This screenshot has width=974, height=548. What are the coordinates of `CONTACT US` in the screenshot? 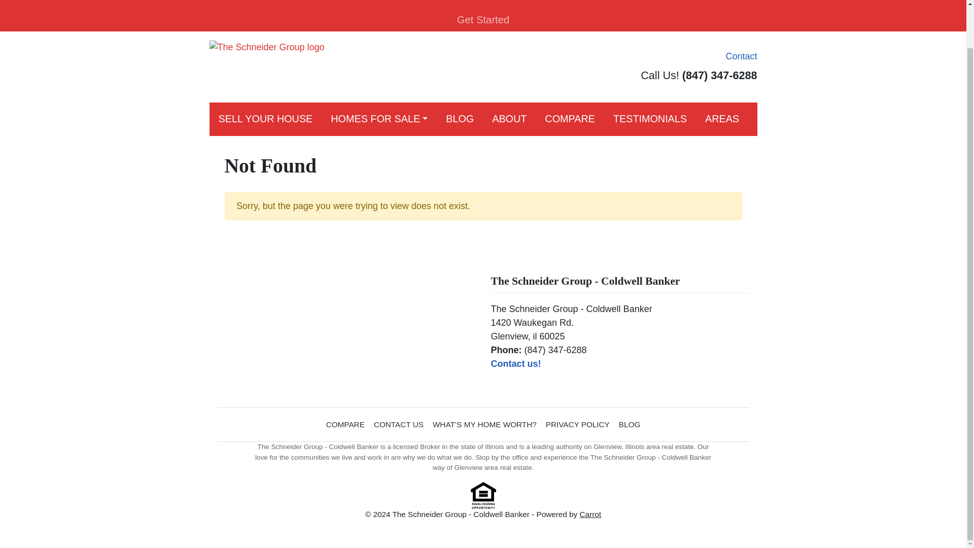 It's located at (399, 424).